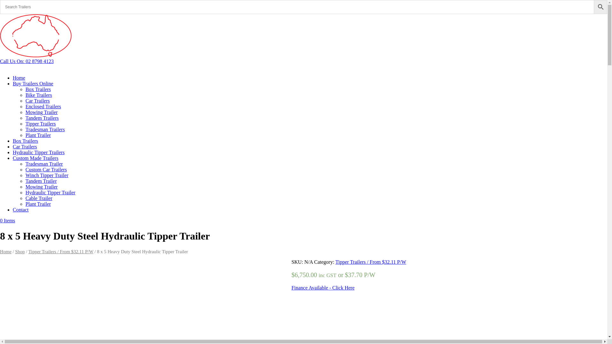  What do you see at coordinates (25, 141) in the screenshot?
I see `Box Trailers` at bounding box center [25, 141].